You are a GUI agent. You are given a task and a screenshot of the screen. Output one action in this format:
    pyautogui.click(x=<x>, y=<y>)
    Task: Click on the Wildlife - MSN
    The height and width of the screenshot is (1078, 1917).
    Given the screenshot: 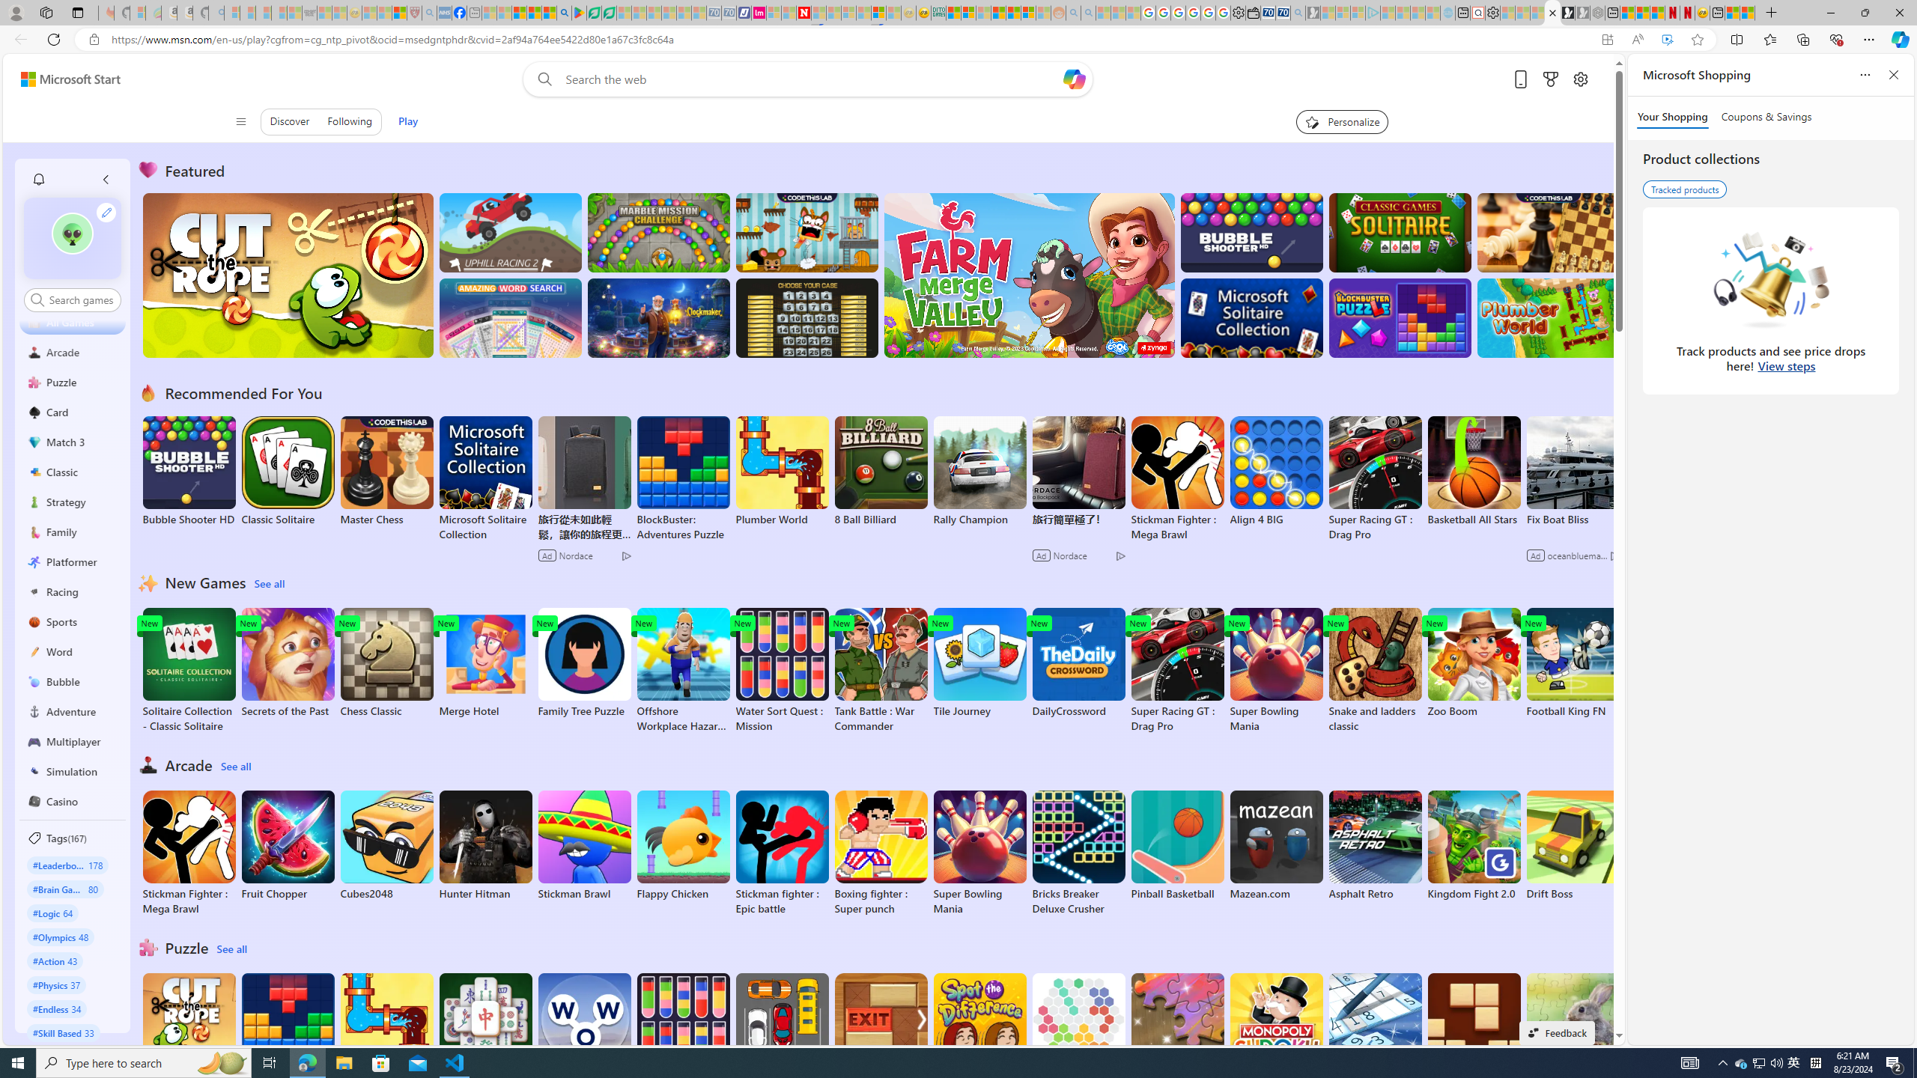 What is the action you would take?
    pyautogui.click(x=1731, y=13)
    